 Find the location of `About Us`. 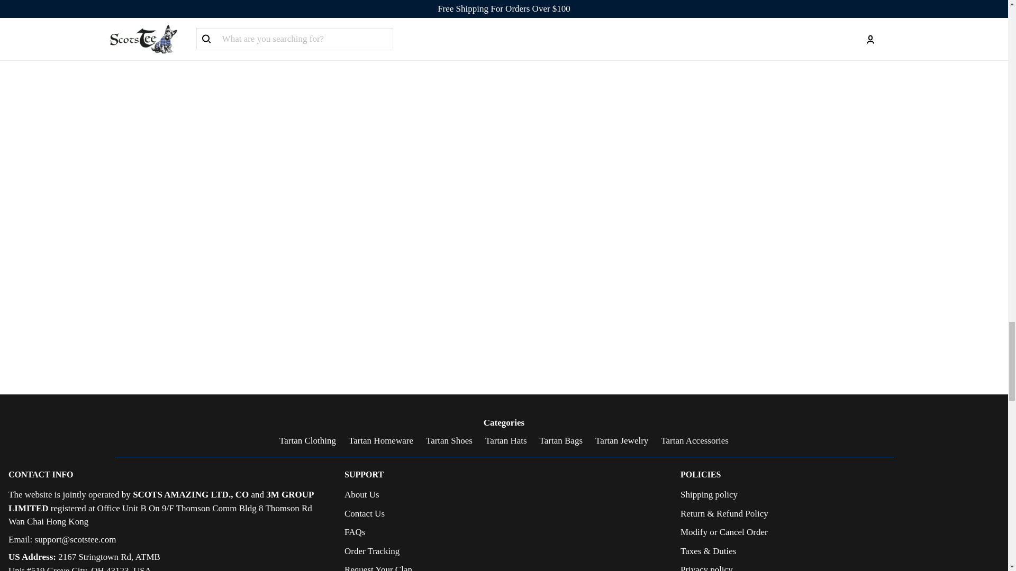

About Us is located at coordinates (361, 494).